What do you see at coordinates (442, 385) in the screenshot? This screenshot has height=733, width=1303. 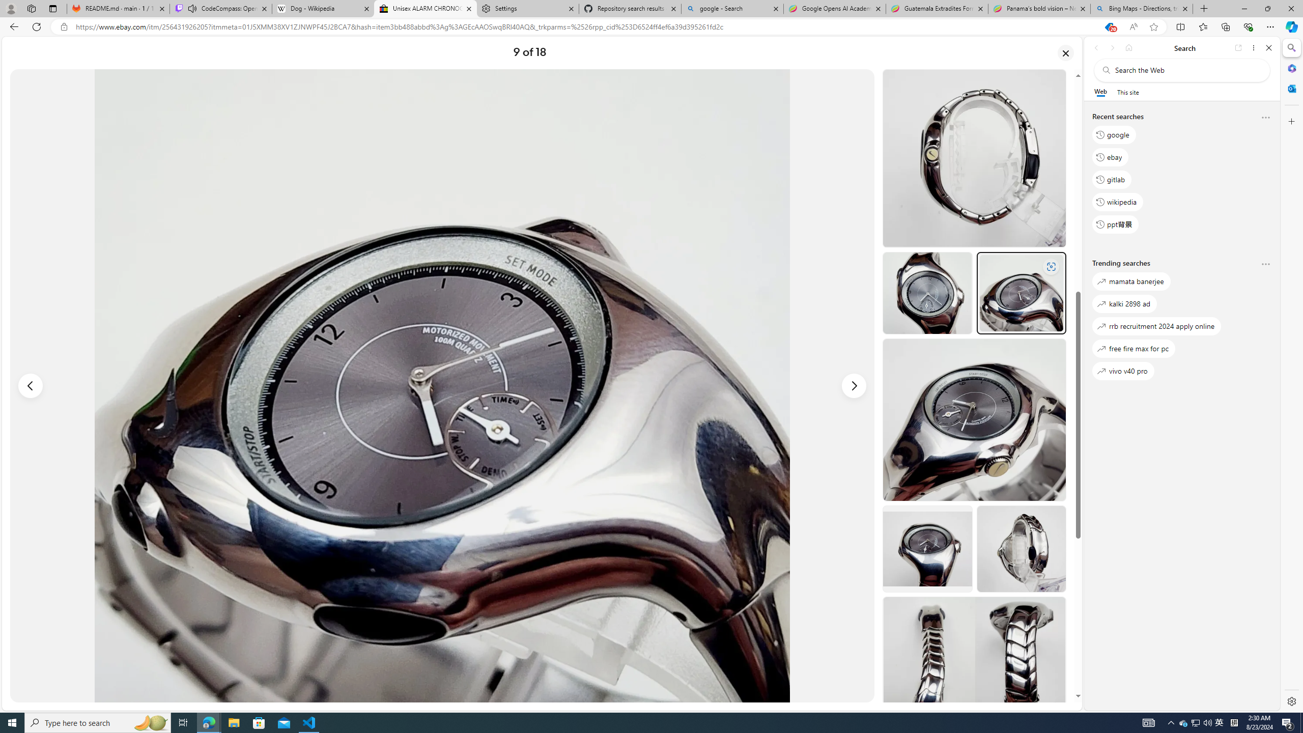 I see `Picture 9 of 18` at bounding box center [442, 385].